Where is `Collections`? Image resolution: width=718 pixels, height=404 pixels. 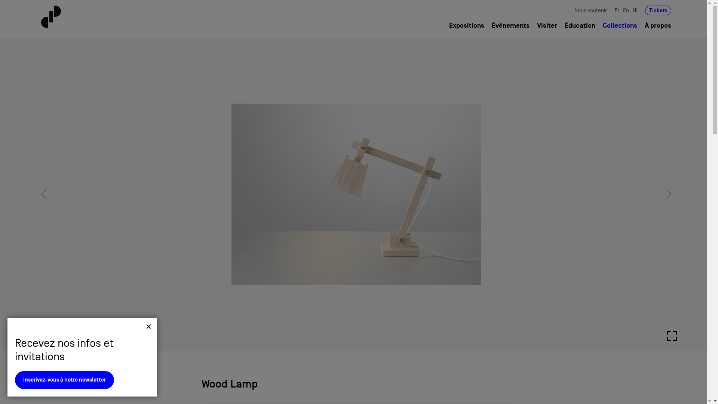
Collections is located at coordinates (620, 26).